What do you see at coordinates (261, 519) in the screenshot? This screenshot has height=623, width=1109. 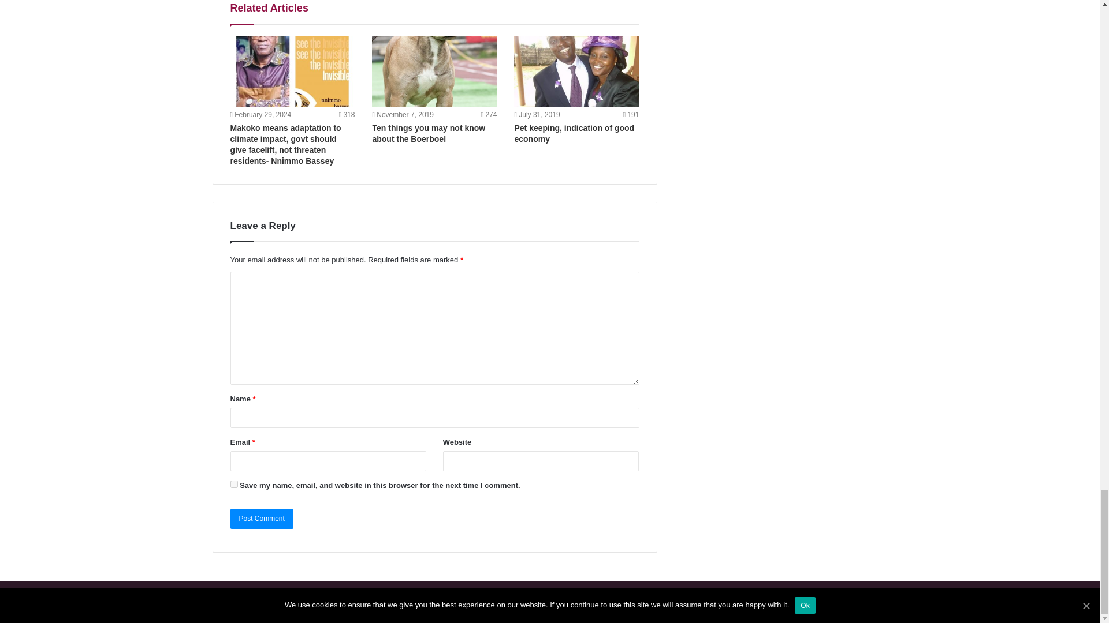 I see `Post Comment` at bounding box center [261, 519].